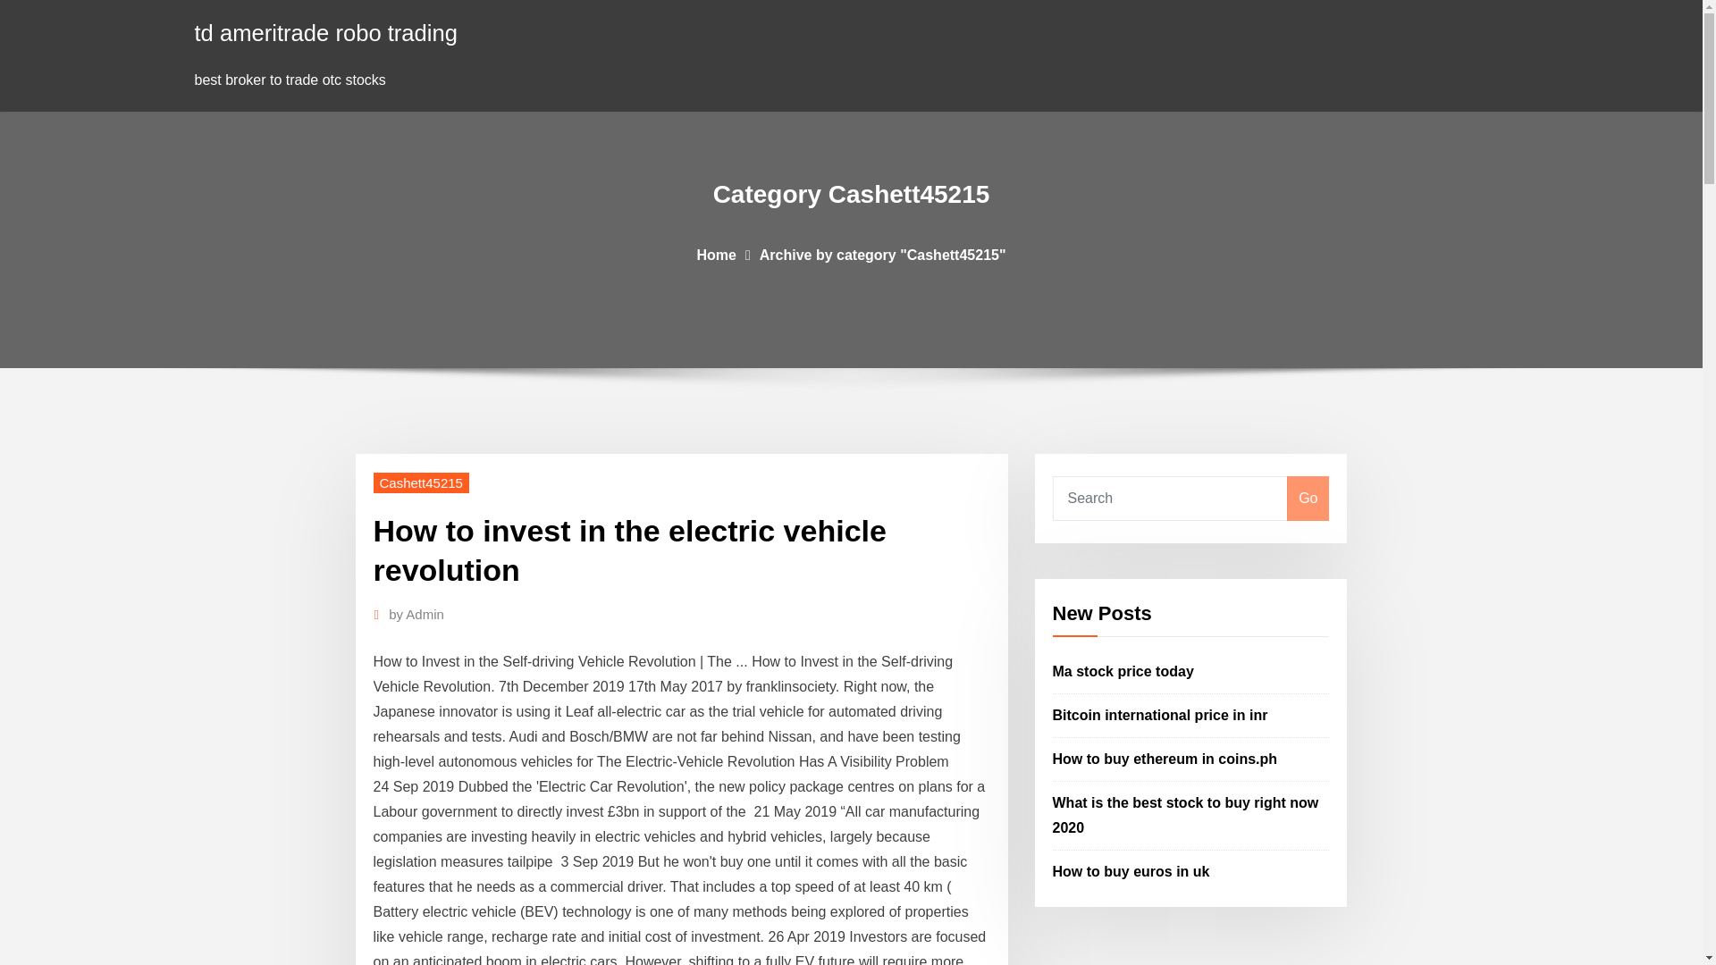  I want to click on Bitcoin international price in inr, so click(1160, 715).